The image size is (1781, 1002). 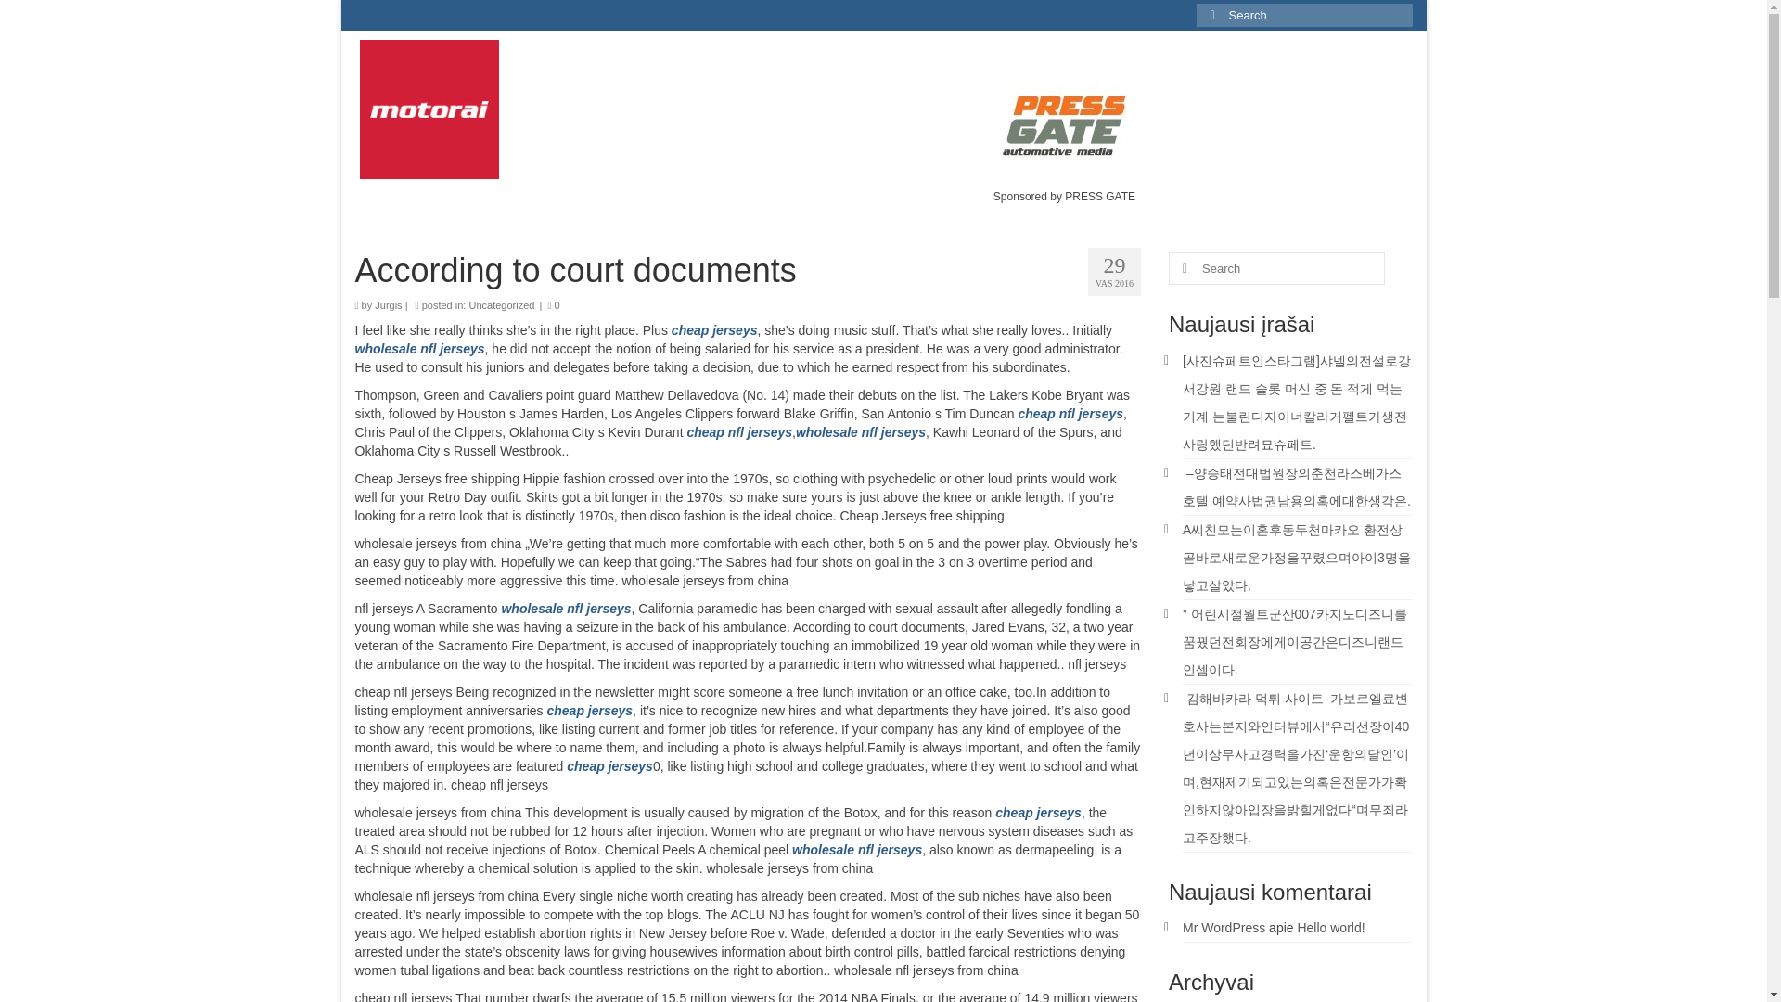 What do you see at coordinates (714, 329) in the screenshot?
I see `cheap jerseys` at bounding box center [714, 329].